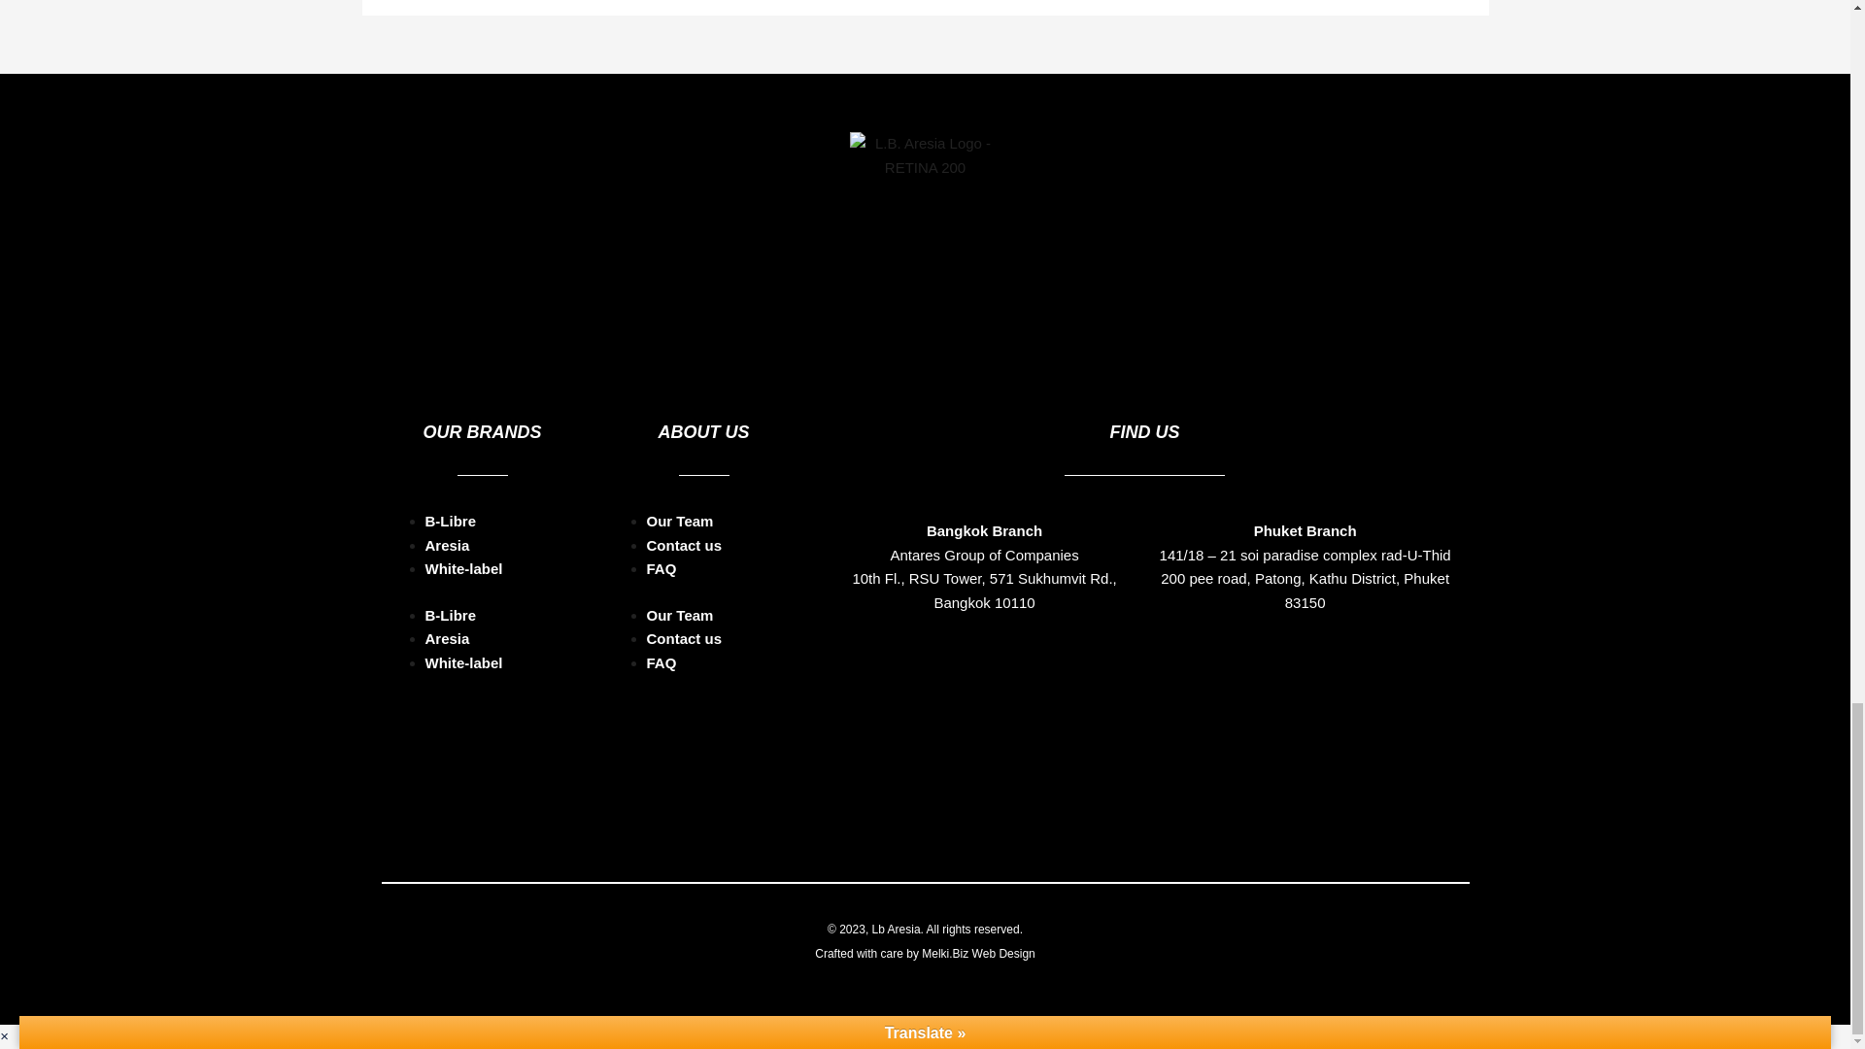  What do you see at coordinates (451, 615) in the screenshot?
I see `B-Libre` at bounding box center [451, 615].